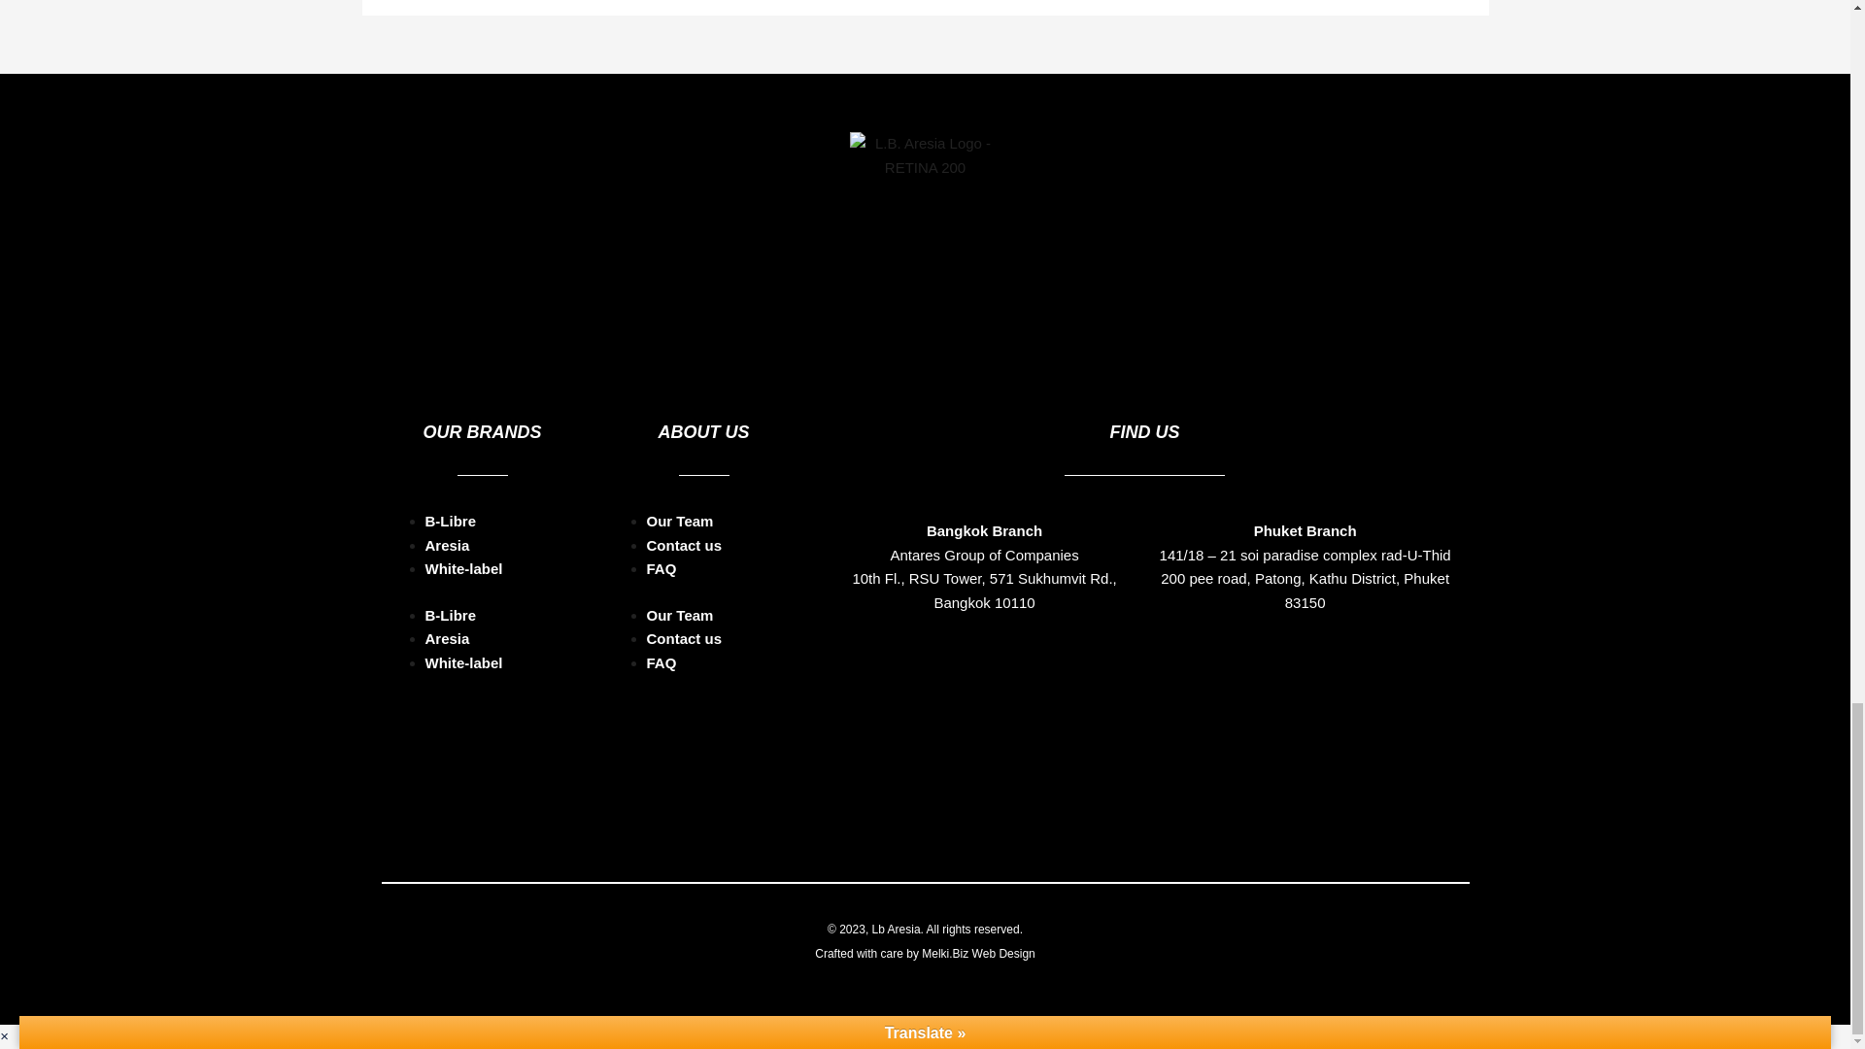  What do you see at coordinates (451, 615) in the screenshot?
I see `B-Libre` at bounding box center [451, 615].